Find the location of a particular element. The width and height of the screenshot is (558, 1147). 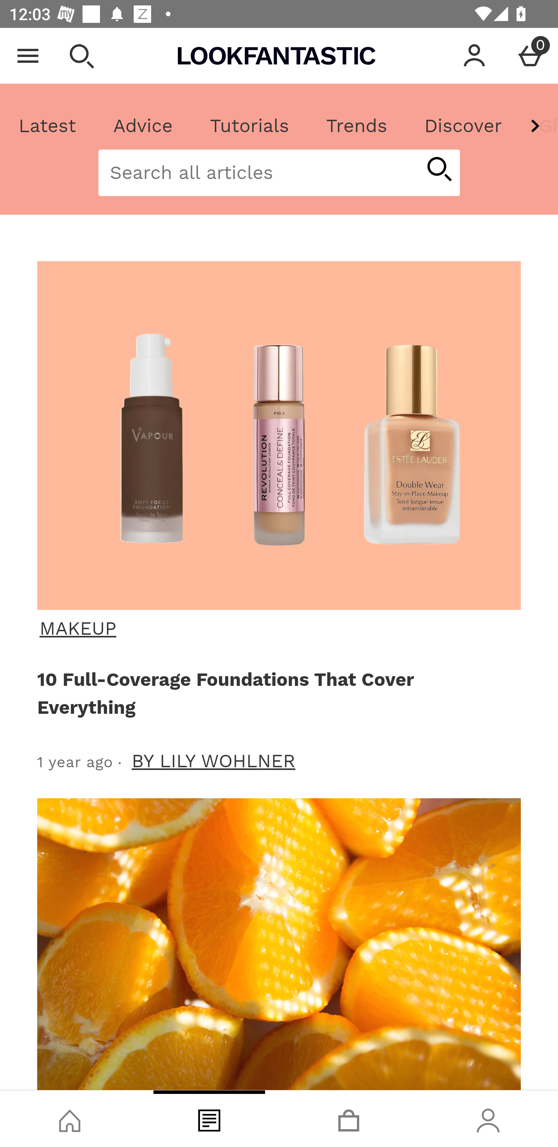

Open search is located at coordinates (81, 56).